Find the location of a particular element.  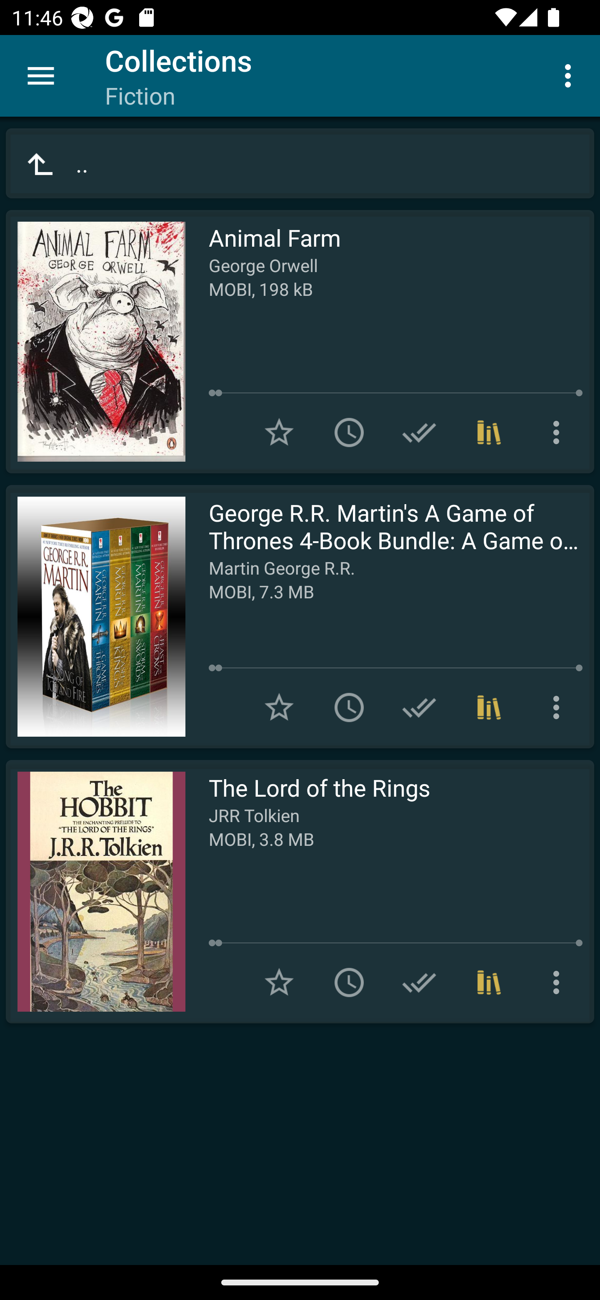

More options is located at coordinates (559, 982).